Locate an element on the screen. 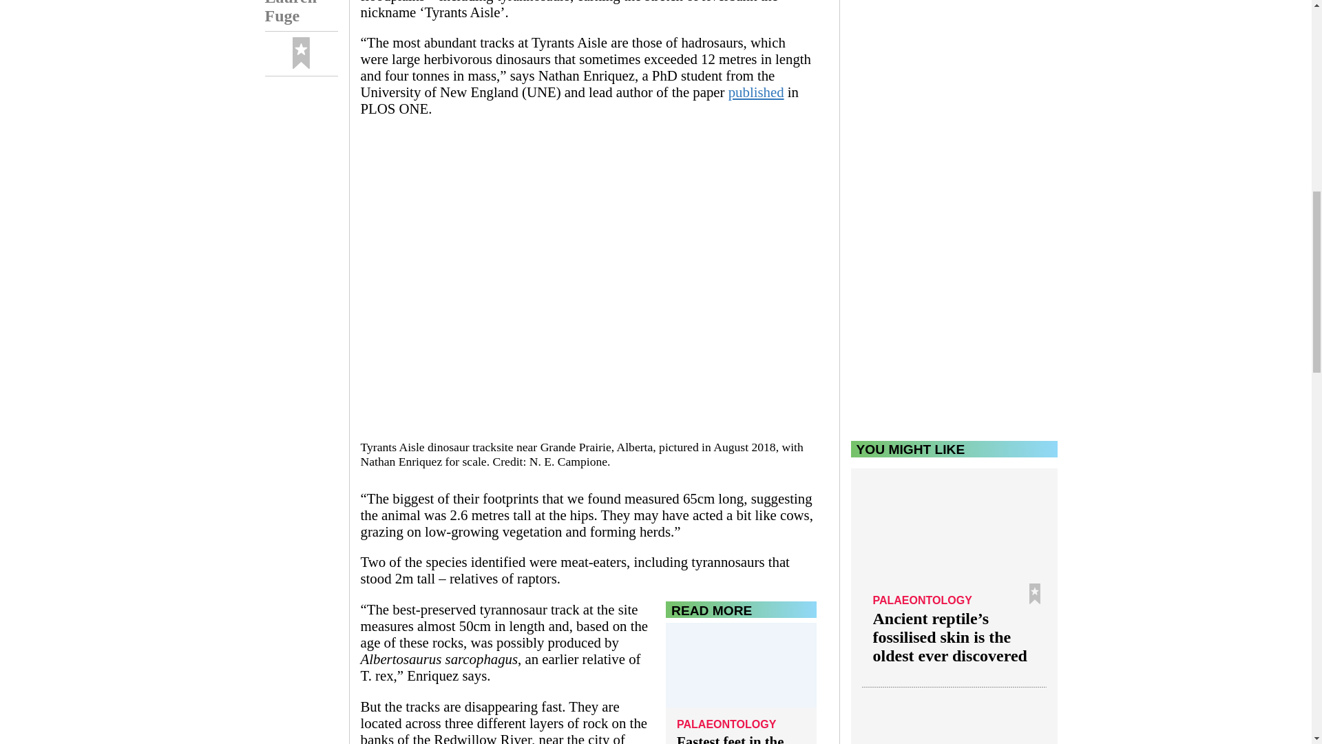 The height and width of the screenshot is (744, 1322). published is located at coordinates (756, 92).